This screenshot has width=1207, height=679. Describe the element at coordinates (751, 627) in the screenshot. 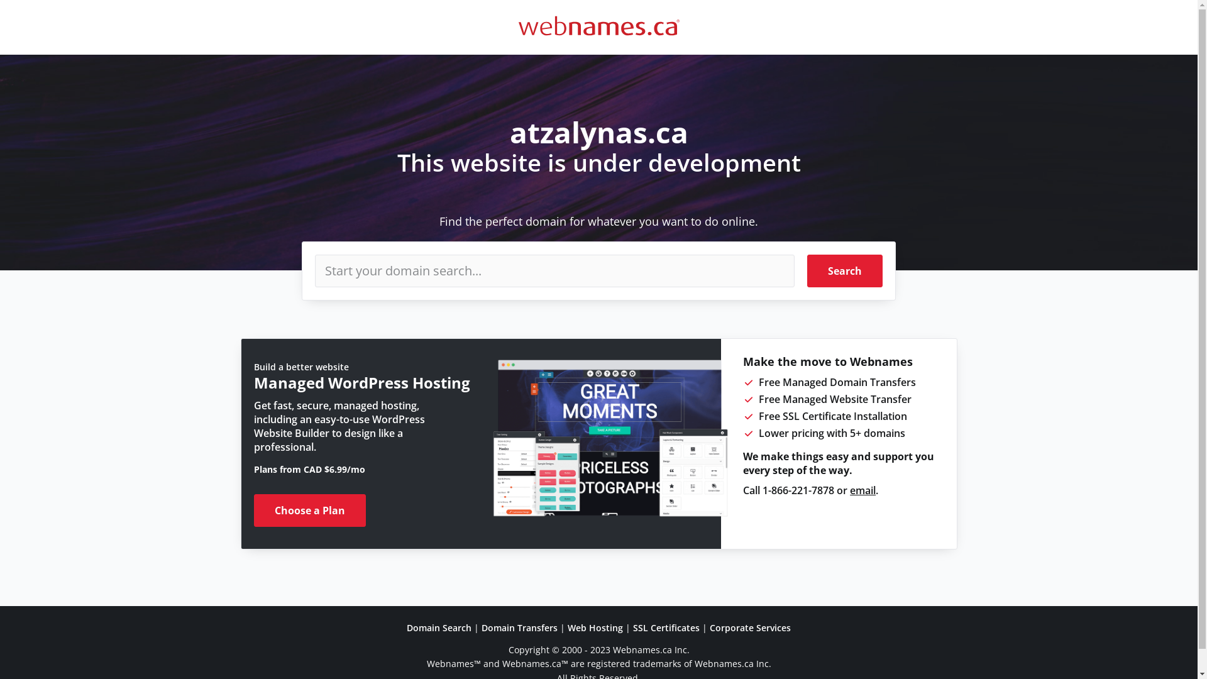

I see `Corporate Services` at that location.